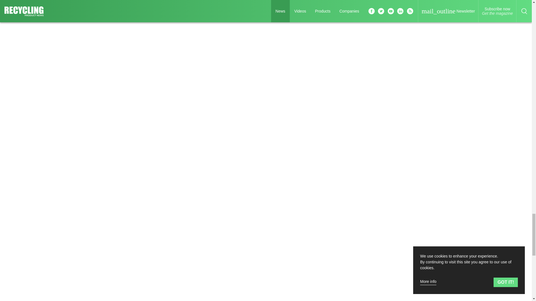 The height and width of the screenshot is (301, 536). I want to click on 3rd party ad content, so click(414, 137).